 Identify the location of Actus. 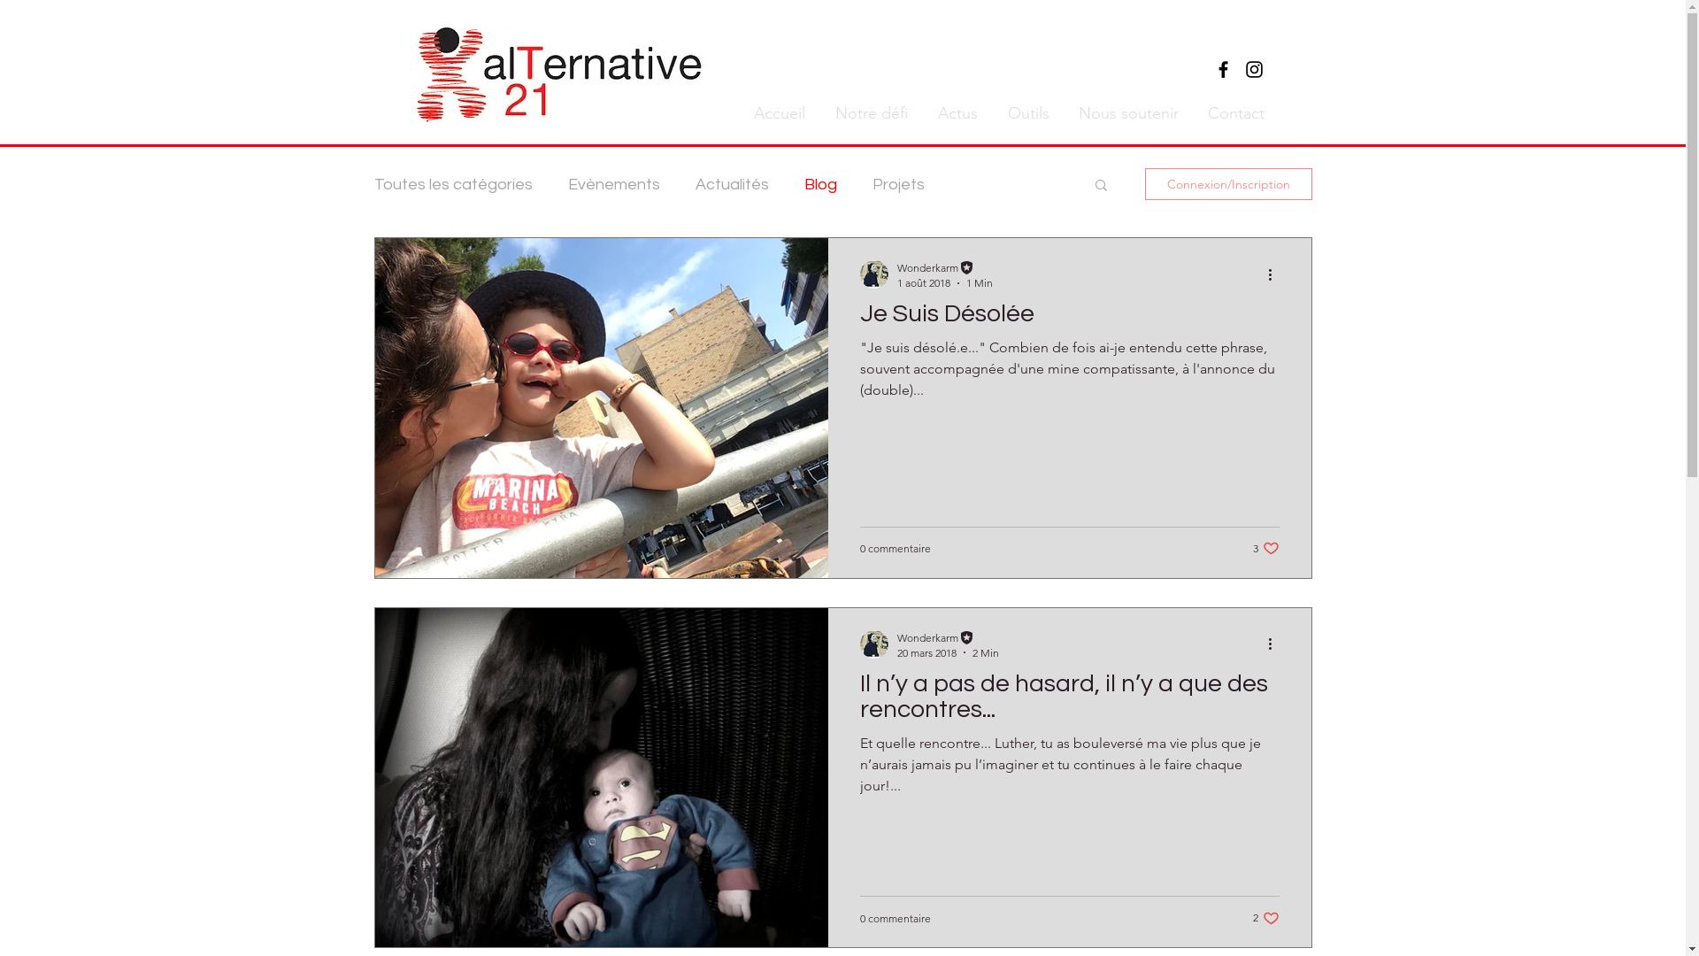
(956, 113).